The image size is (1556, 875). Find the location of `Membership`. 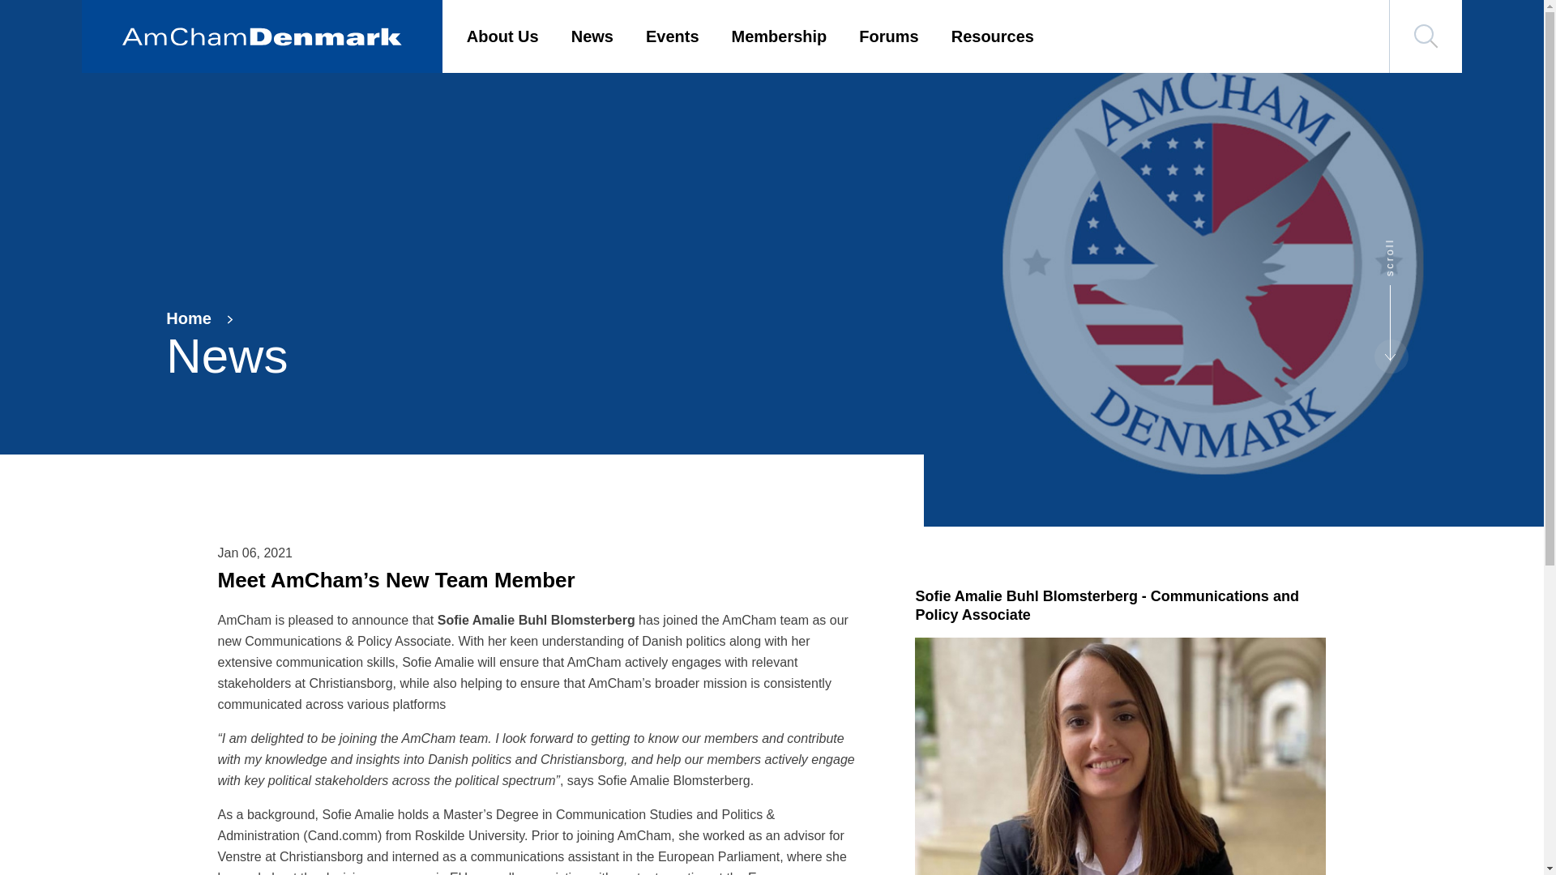

Membership is located at coordinates (780, 36).